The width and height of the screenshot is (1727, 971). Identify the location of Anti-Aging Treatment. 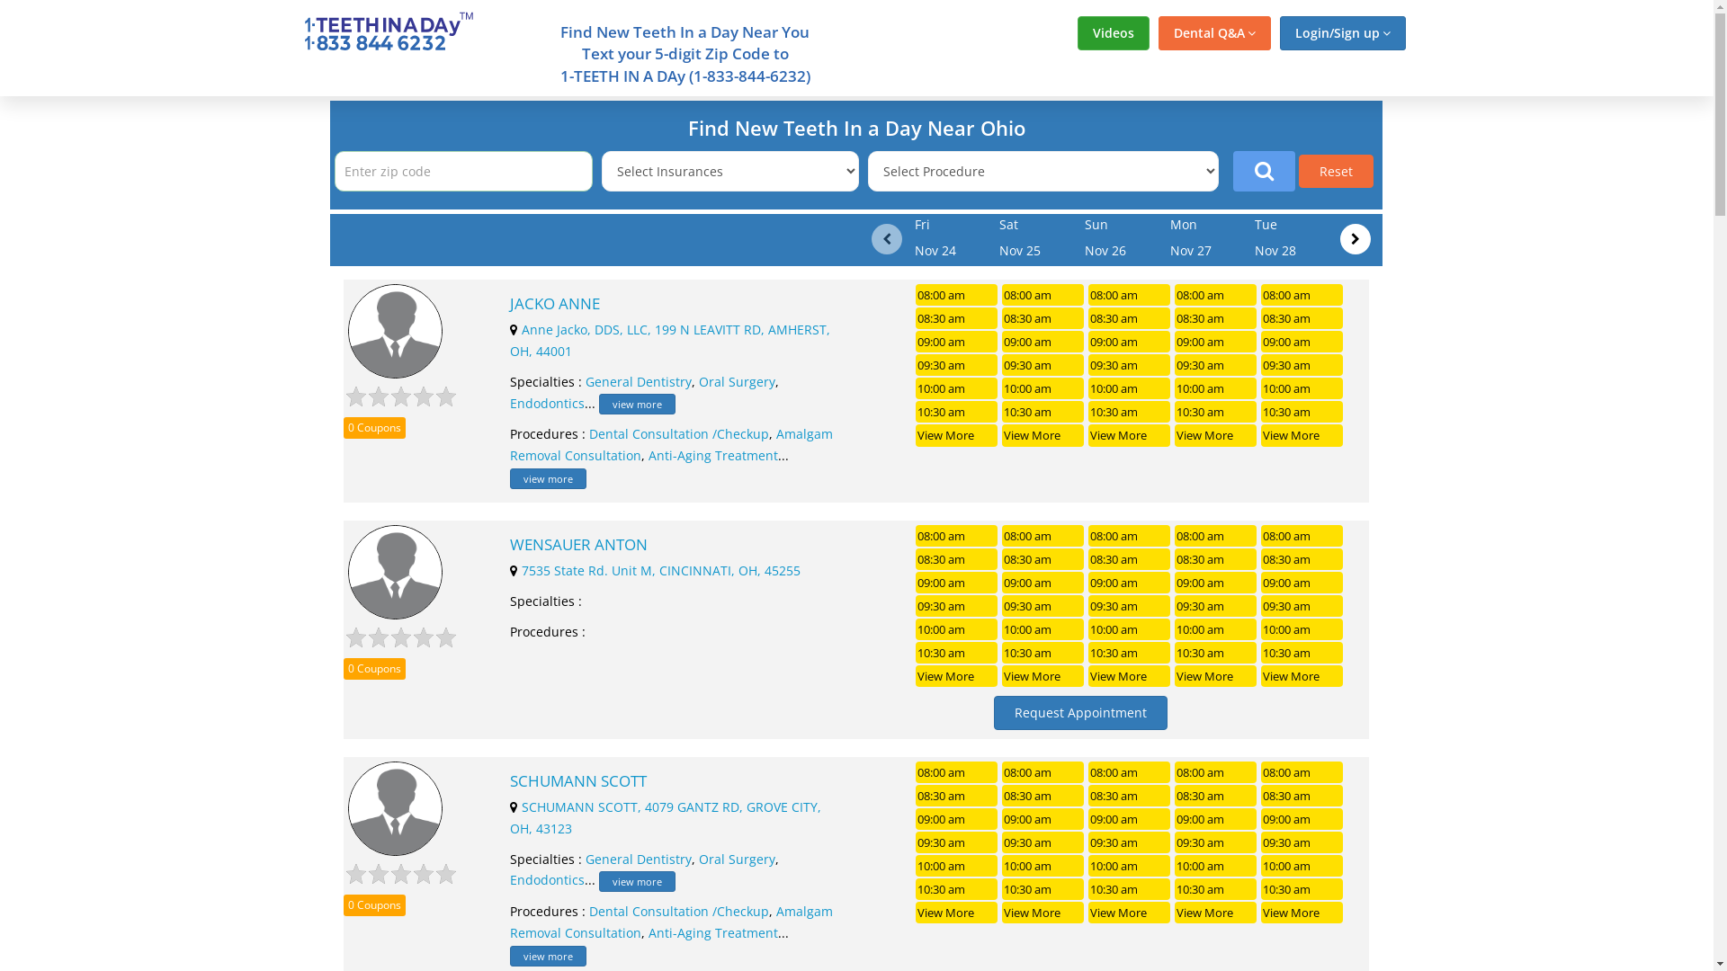
(713, 455).